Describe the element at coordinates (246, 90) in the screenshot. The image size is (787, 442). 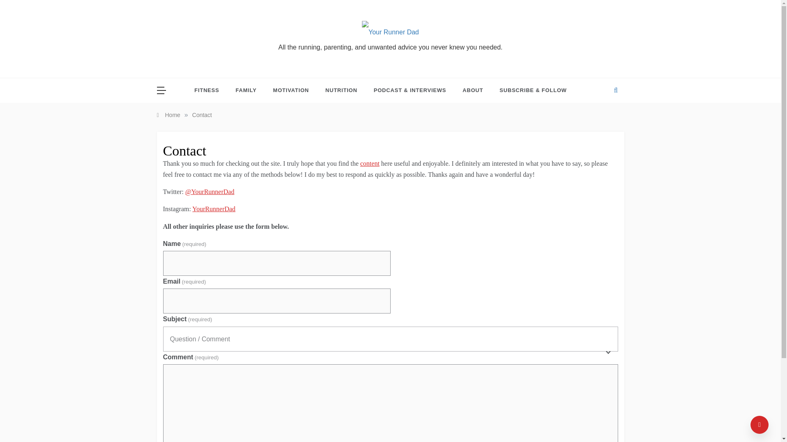
I see `FAMILY` at that location.